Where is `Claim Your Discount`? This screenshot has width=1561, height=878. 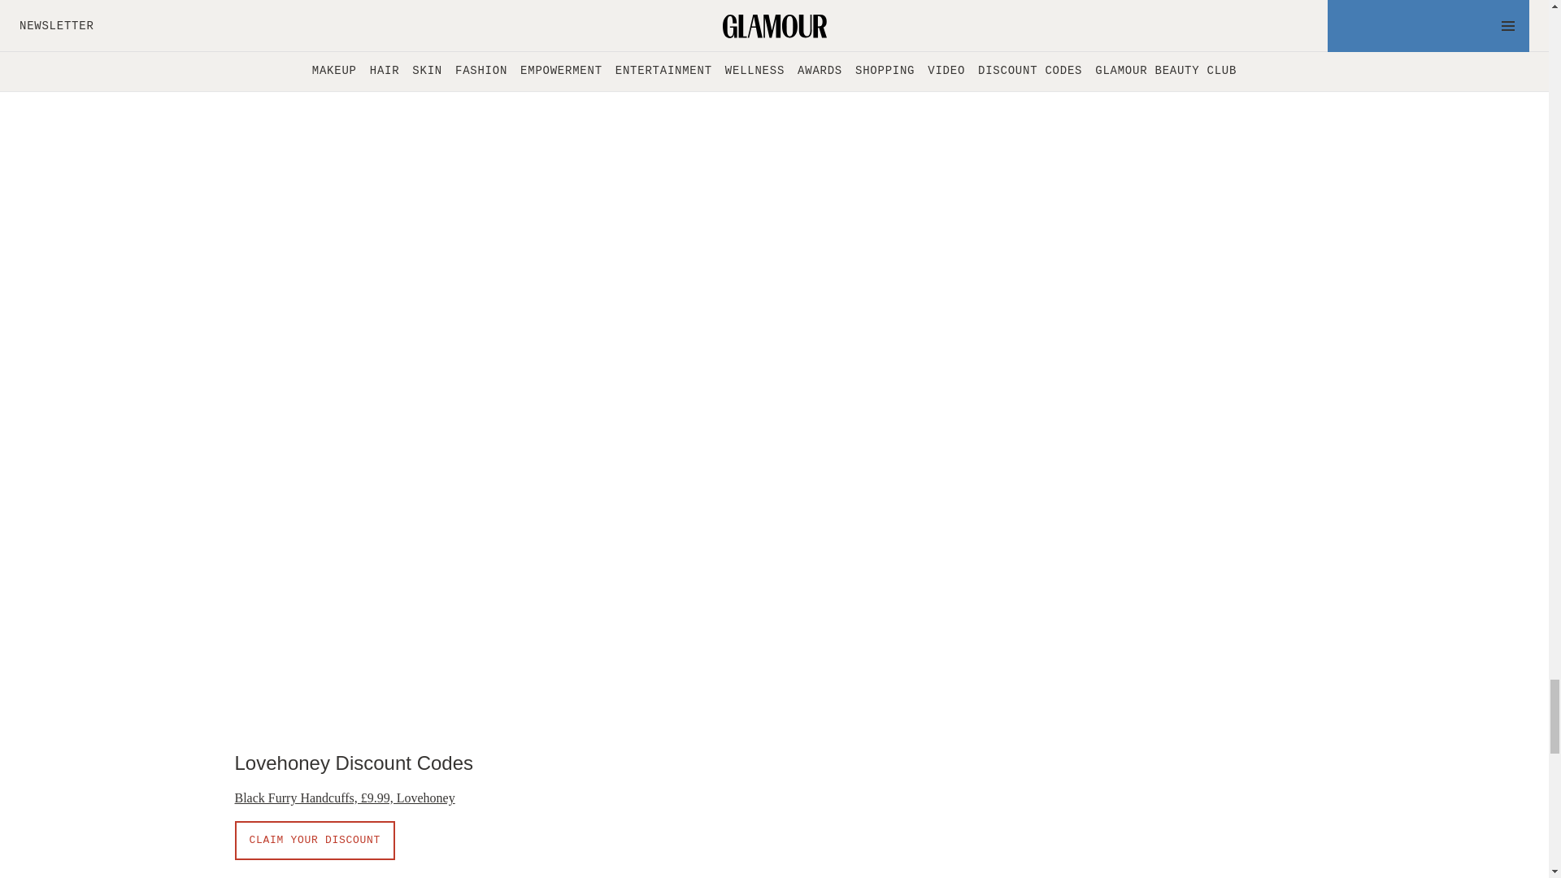
Claim Your Discount is located at coordinates (314, 2).